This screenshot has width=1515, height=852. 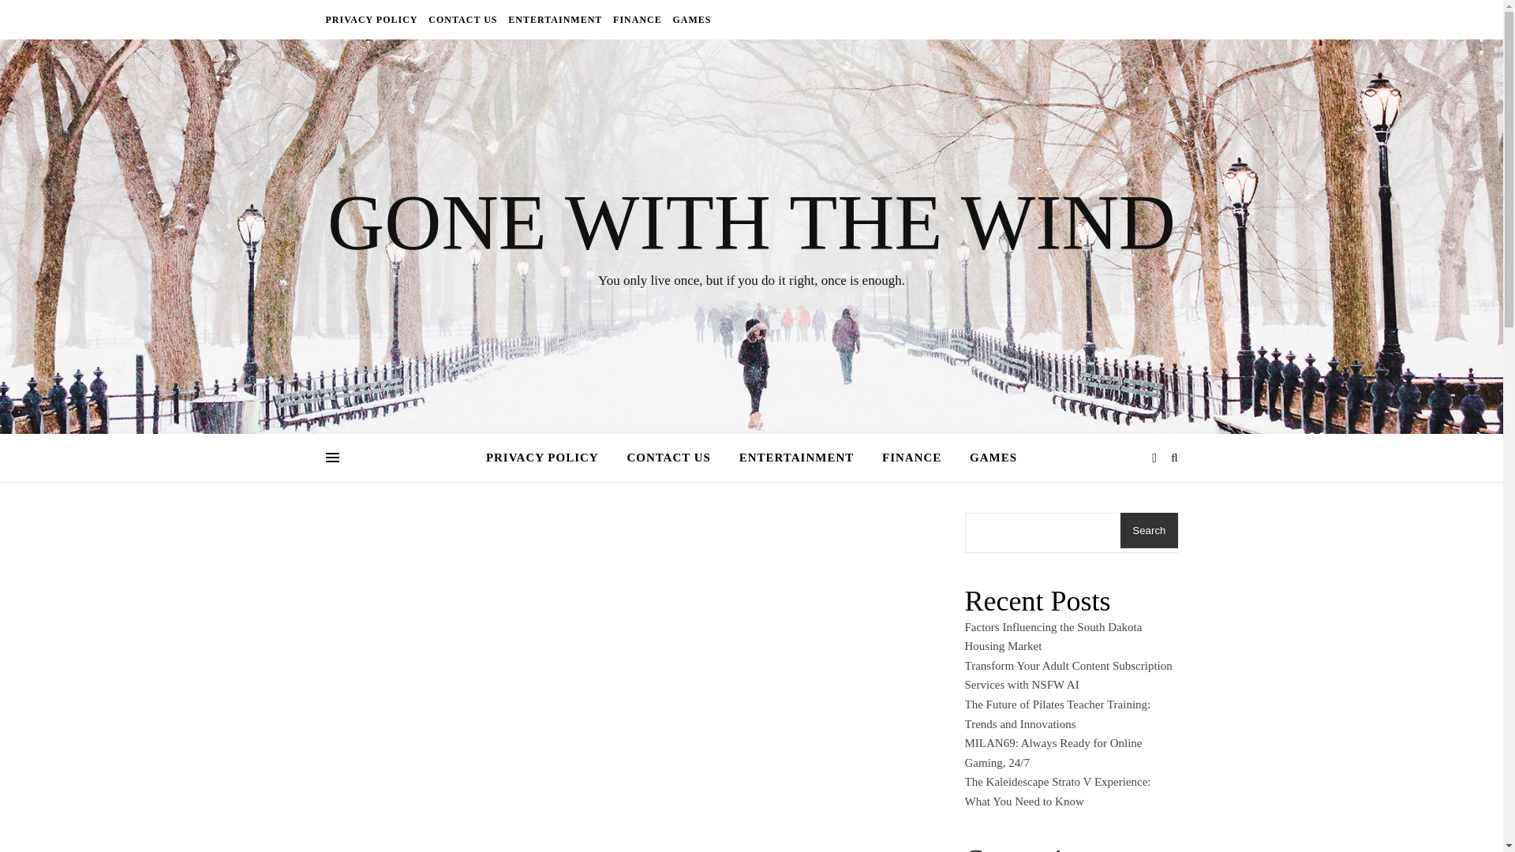 I want to click on GAMES, so click(x=986, y=458).